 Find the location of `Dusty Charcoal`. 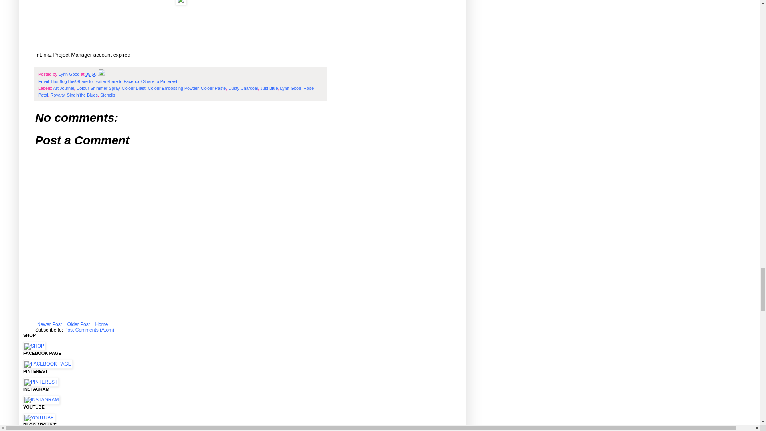

Dusty Charcoal is located at coordinates (243, 88).